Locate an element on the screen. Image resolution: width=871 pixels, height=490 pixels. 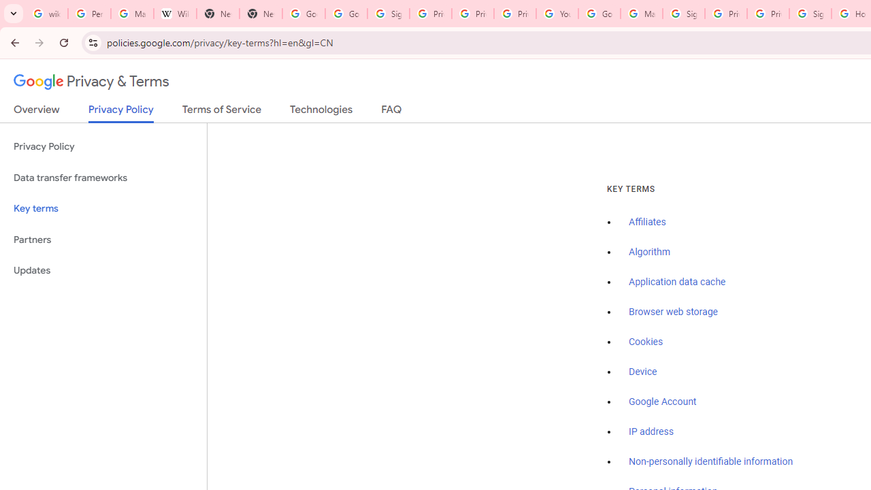
Data transfer frameworks is located at coordinates (103, 178).